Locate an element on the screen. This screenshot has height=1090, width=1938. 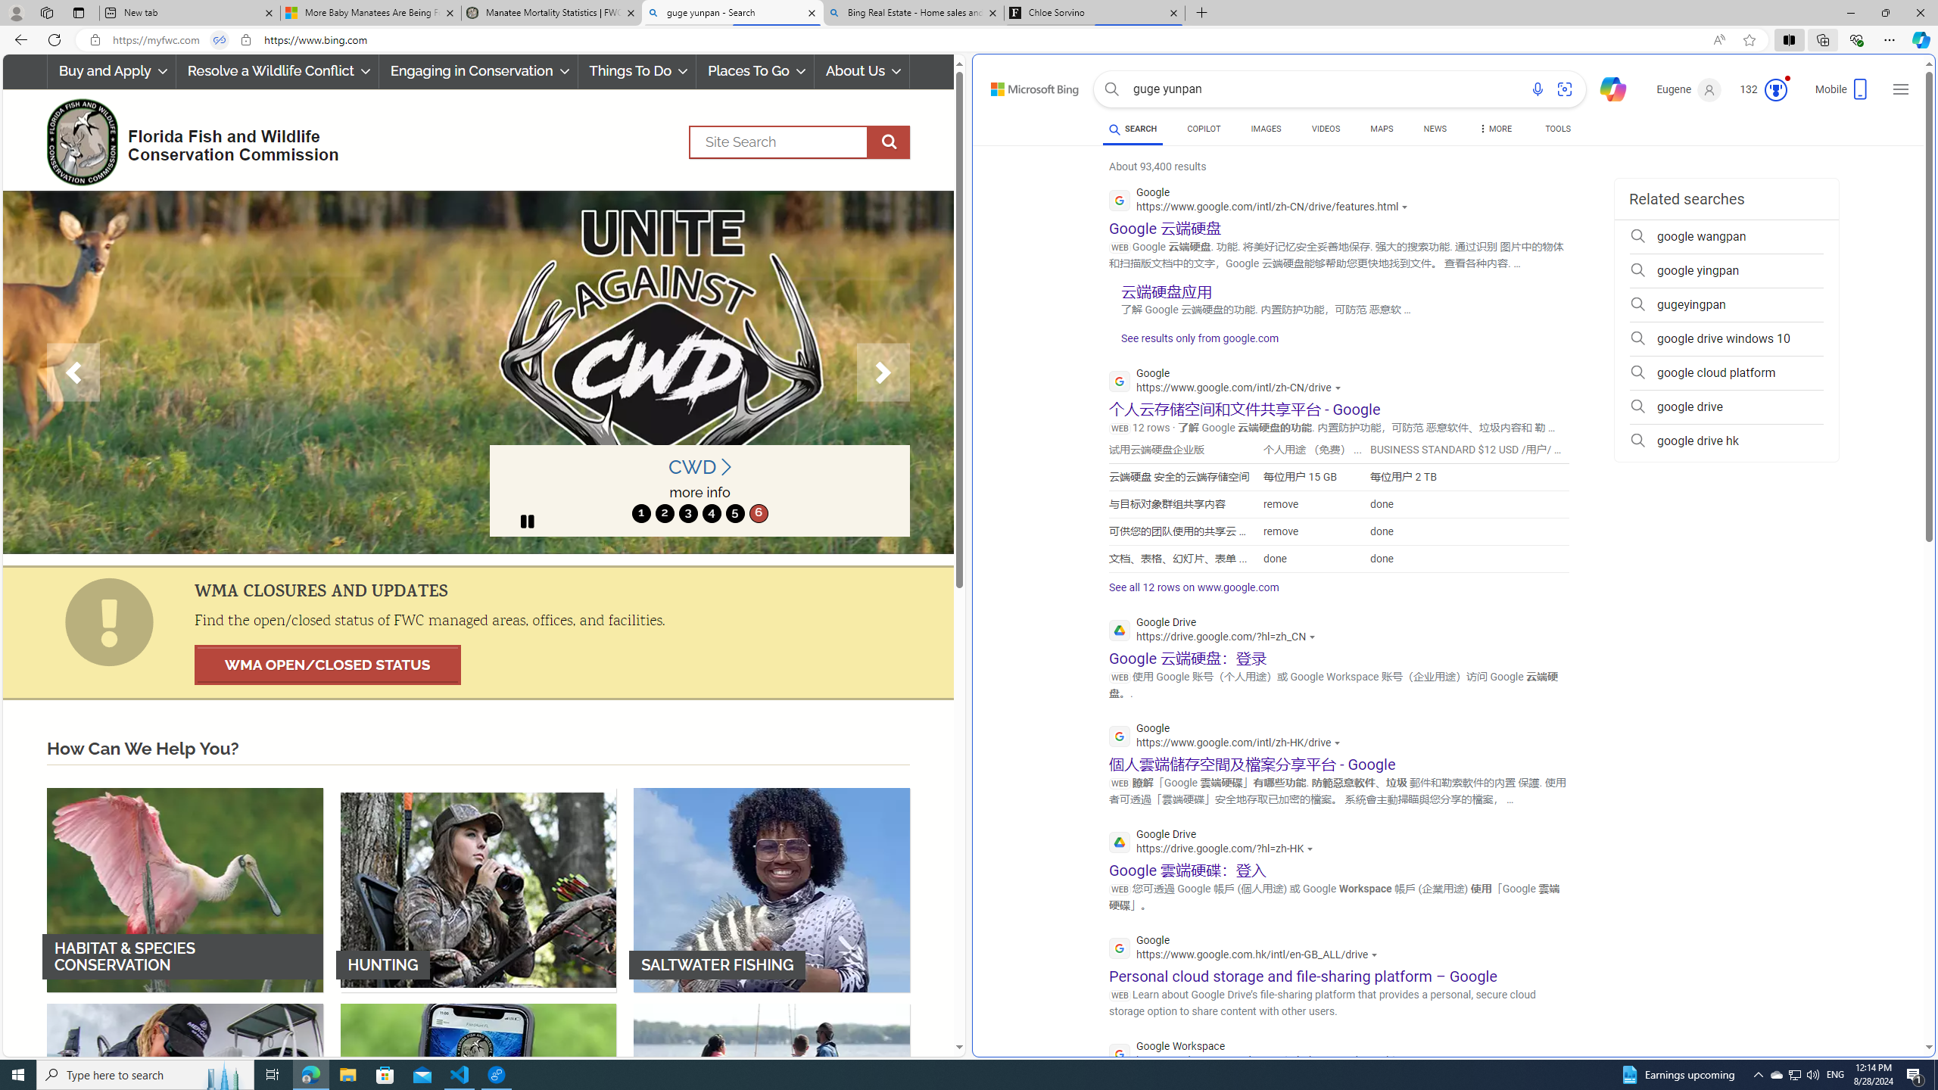
Collections is located at coordinates (1822, 39).